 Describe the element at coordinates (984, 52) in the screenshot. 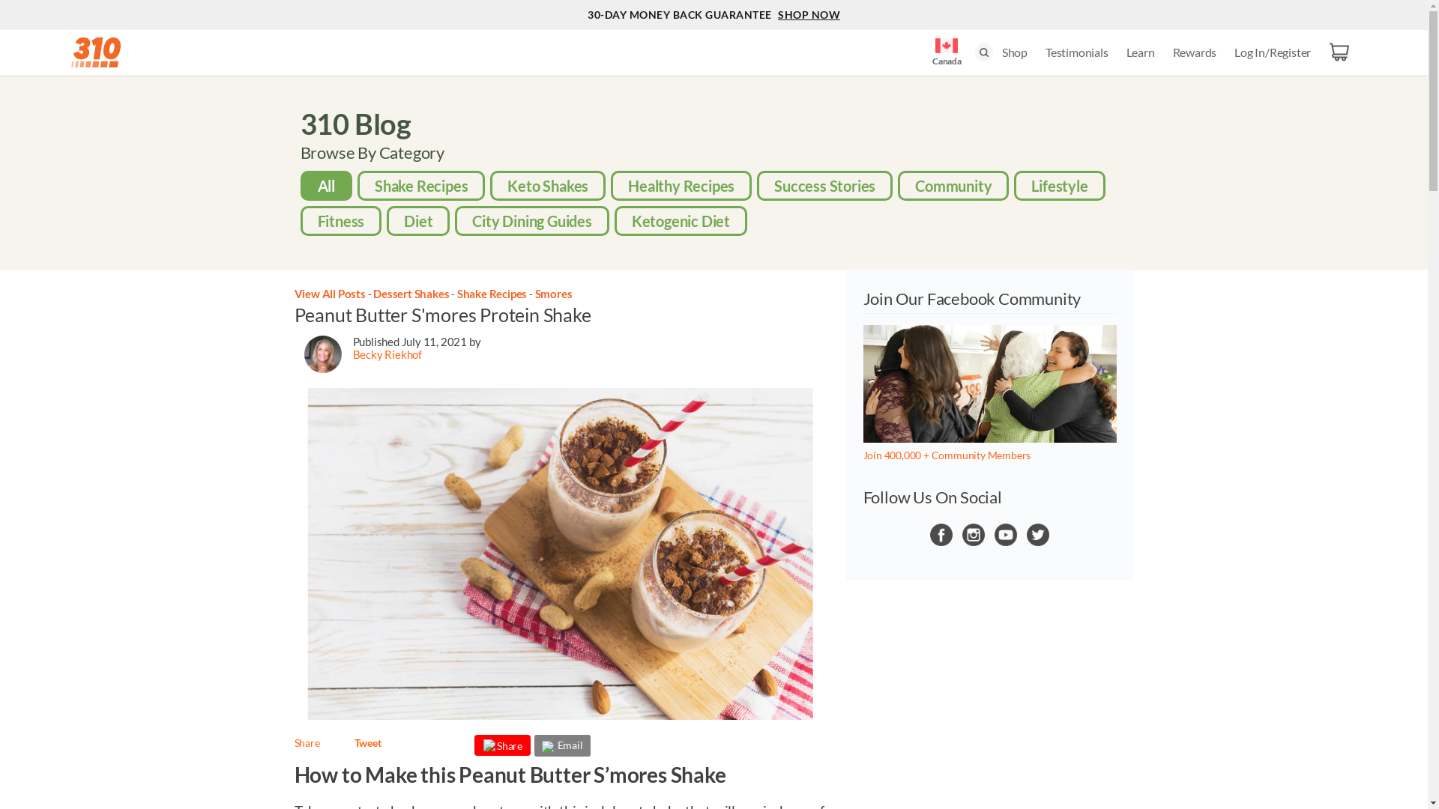

I see `Search` at that location.